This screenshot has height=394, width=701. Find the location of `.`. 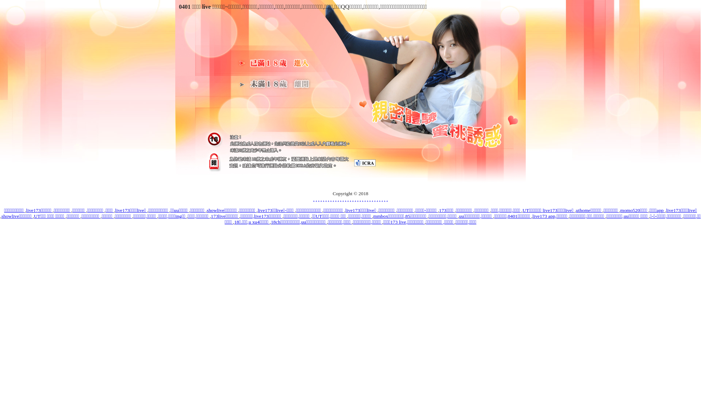

. is located at coordinates (321, 199).